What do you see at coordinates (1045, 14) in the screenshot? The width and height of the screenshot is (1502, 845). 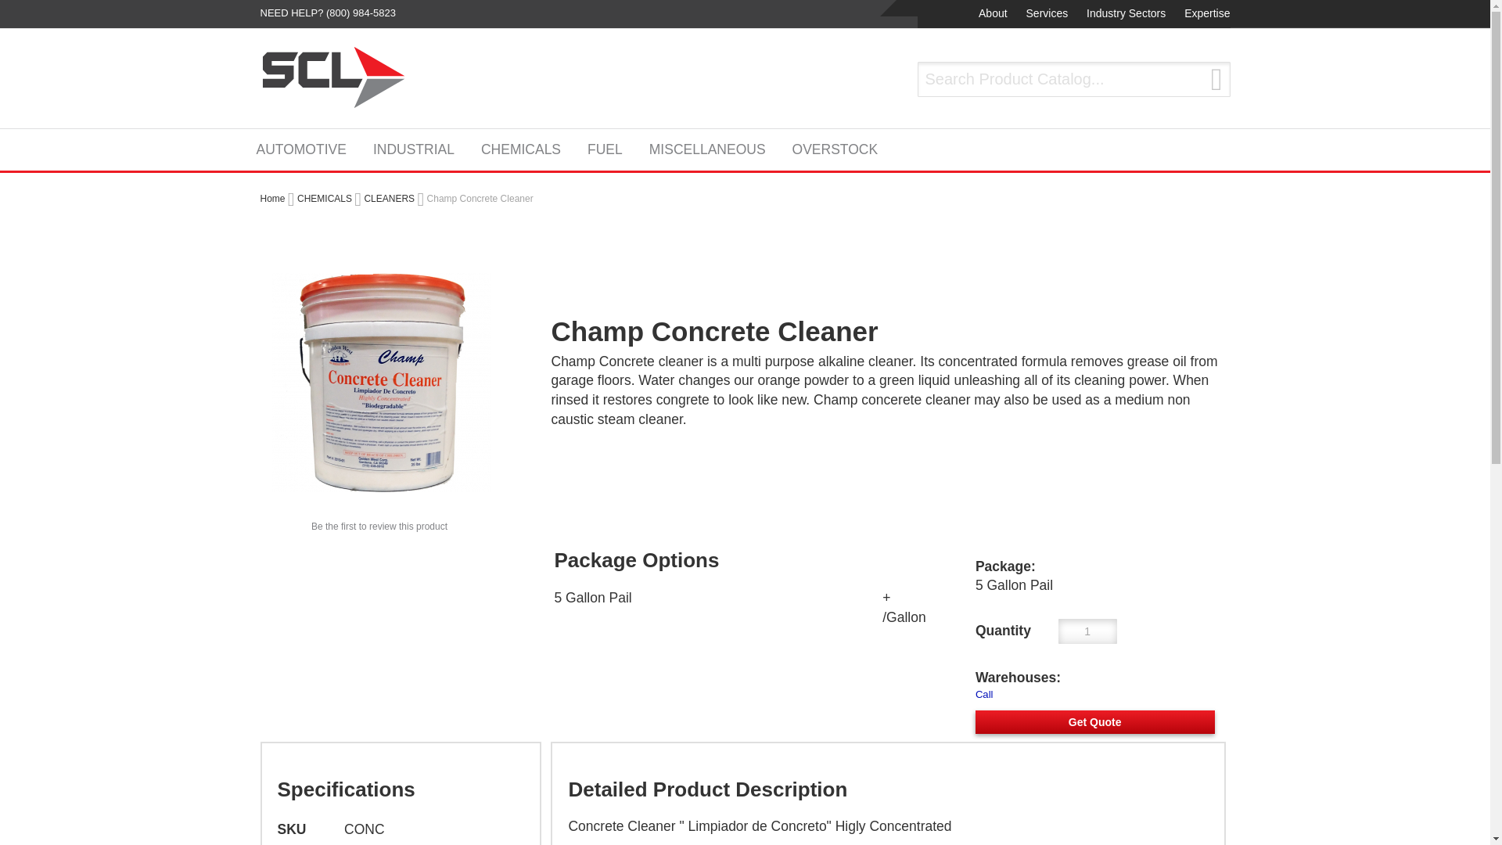 I see `Services` at bounding box center [1045, 14].